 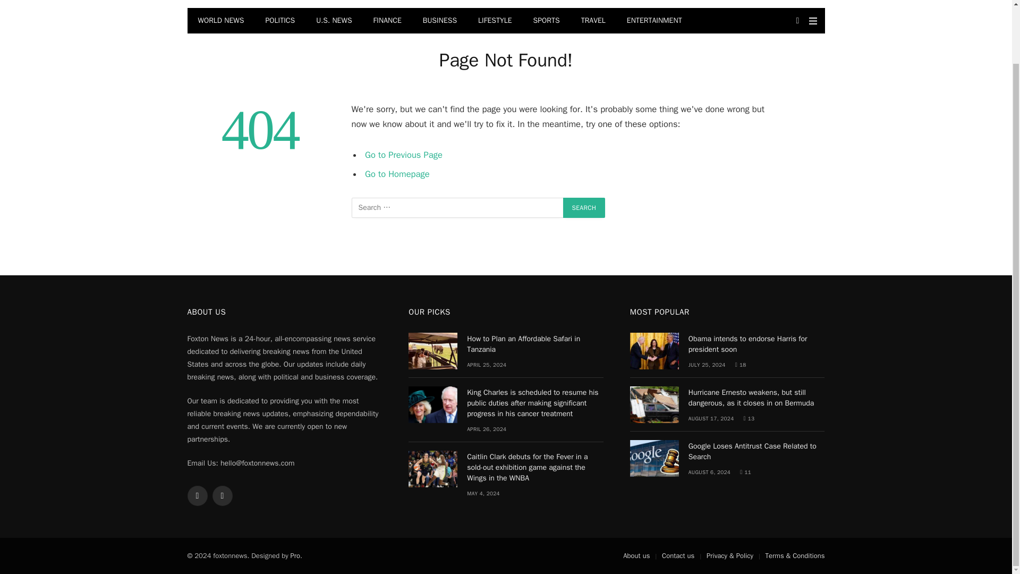 What do you see at coordinates (404, 155) in the screenshot?
I see `Go to Previous Page` at bounding box center [404, 155].